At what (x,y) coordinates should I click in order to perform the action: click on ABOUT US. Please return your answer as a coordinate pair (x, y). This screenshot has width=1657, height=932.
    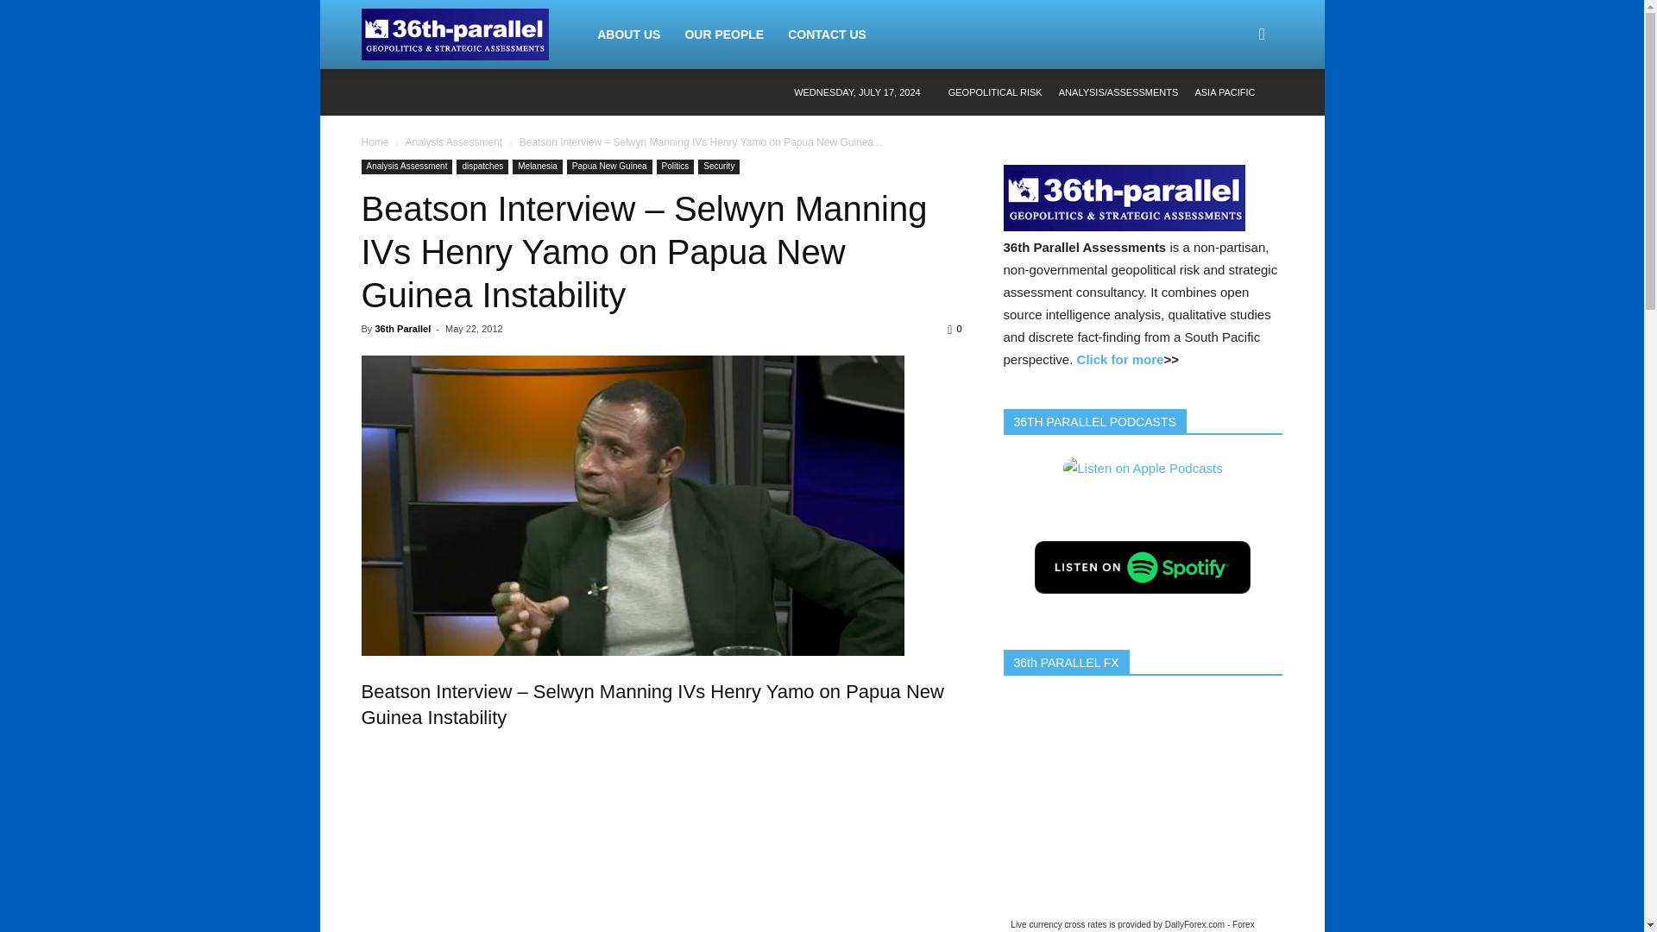
    Looking at the image, I should click on (160, 65).